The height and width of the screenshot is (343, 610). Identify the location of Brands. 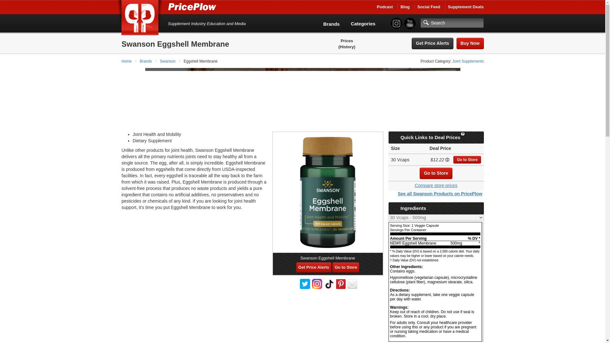
(146, 61).